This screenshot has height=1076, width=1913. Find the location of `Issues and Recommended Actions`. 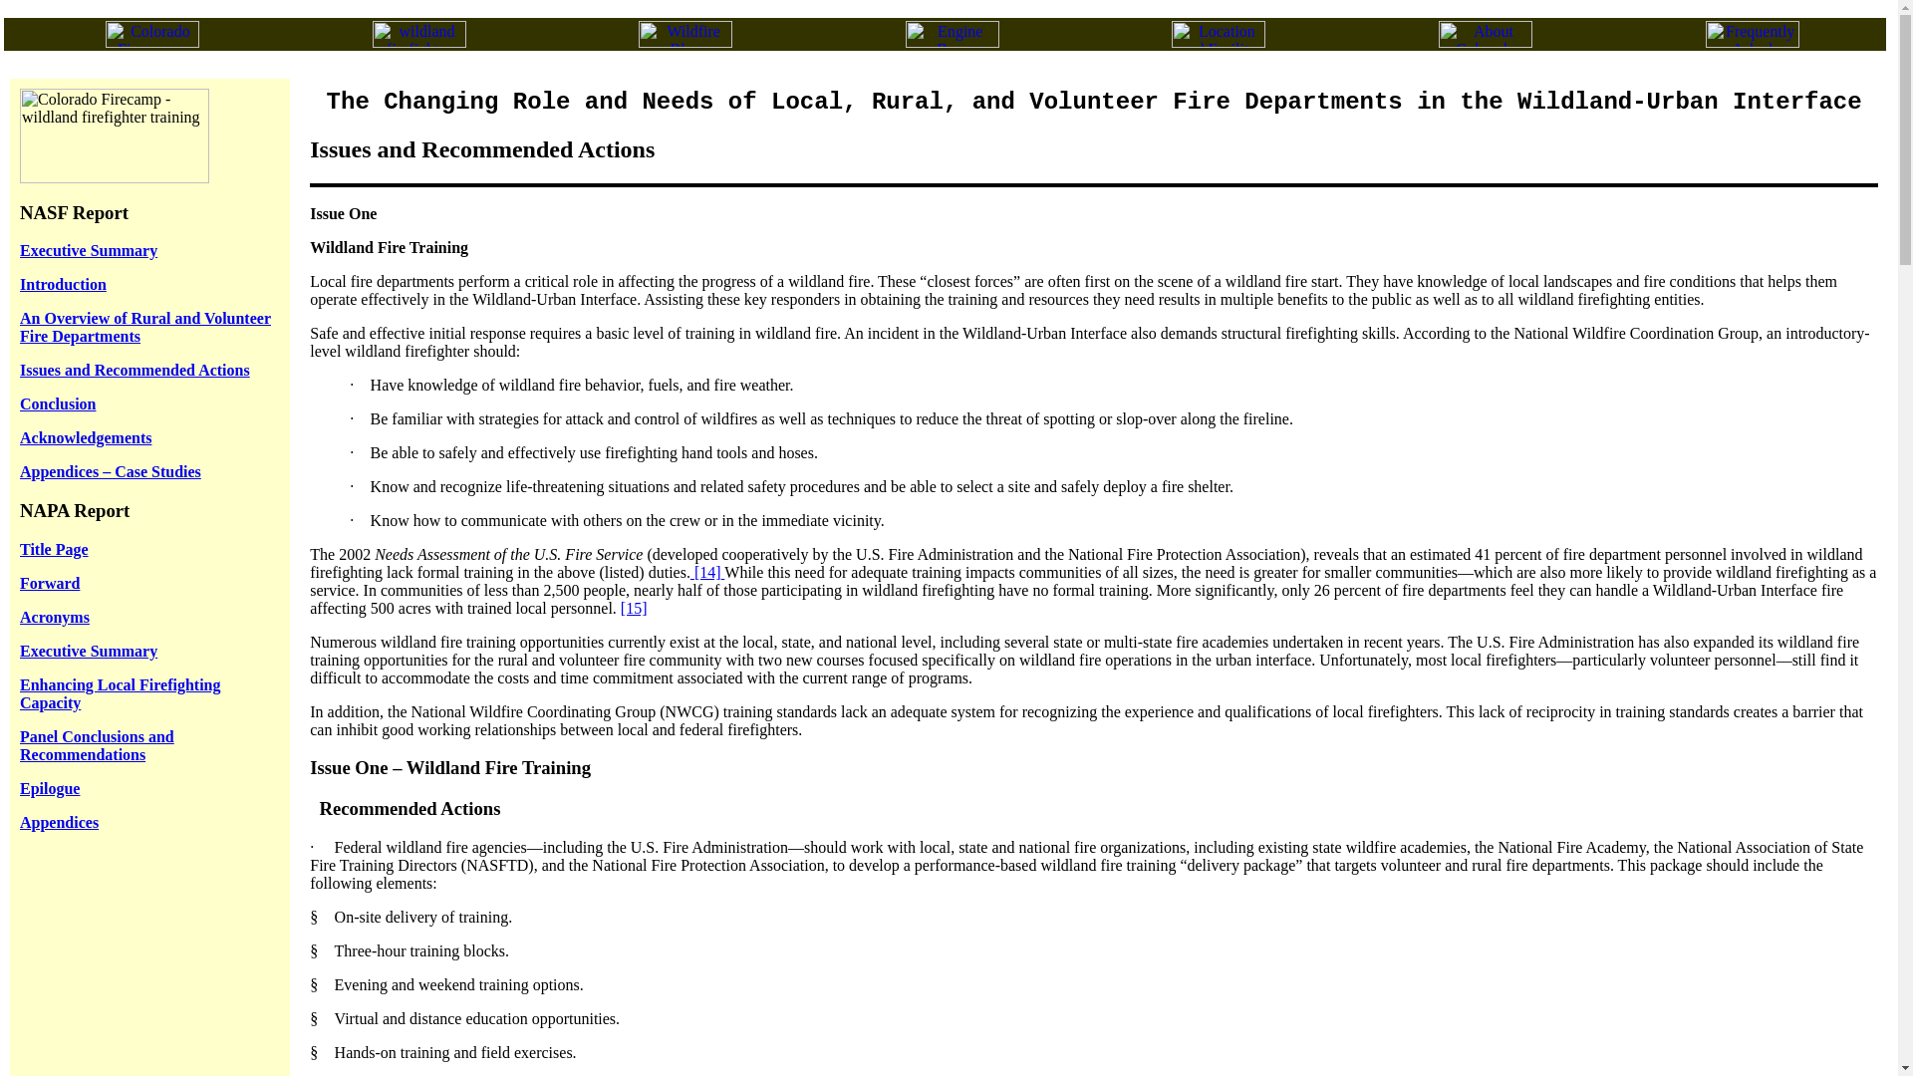

Issues and Recommended Actions is located at coordinates (135, 370).